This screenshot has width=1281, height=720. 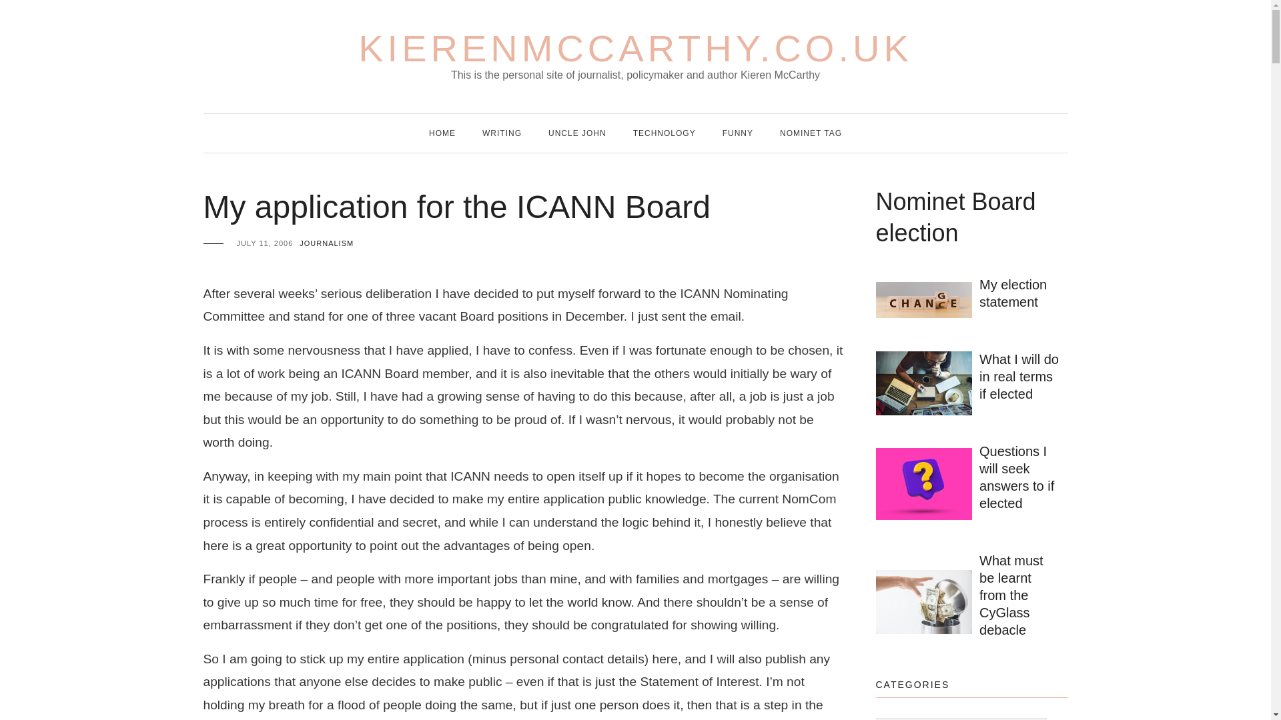 I want to click on JOURNALISM, so click(x=326, y=243).